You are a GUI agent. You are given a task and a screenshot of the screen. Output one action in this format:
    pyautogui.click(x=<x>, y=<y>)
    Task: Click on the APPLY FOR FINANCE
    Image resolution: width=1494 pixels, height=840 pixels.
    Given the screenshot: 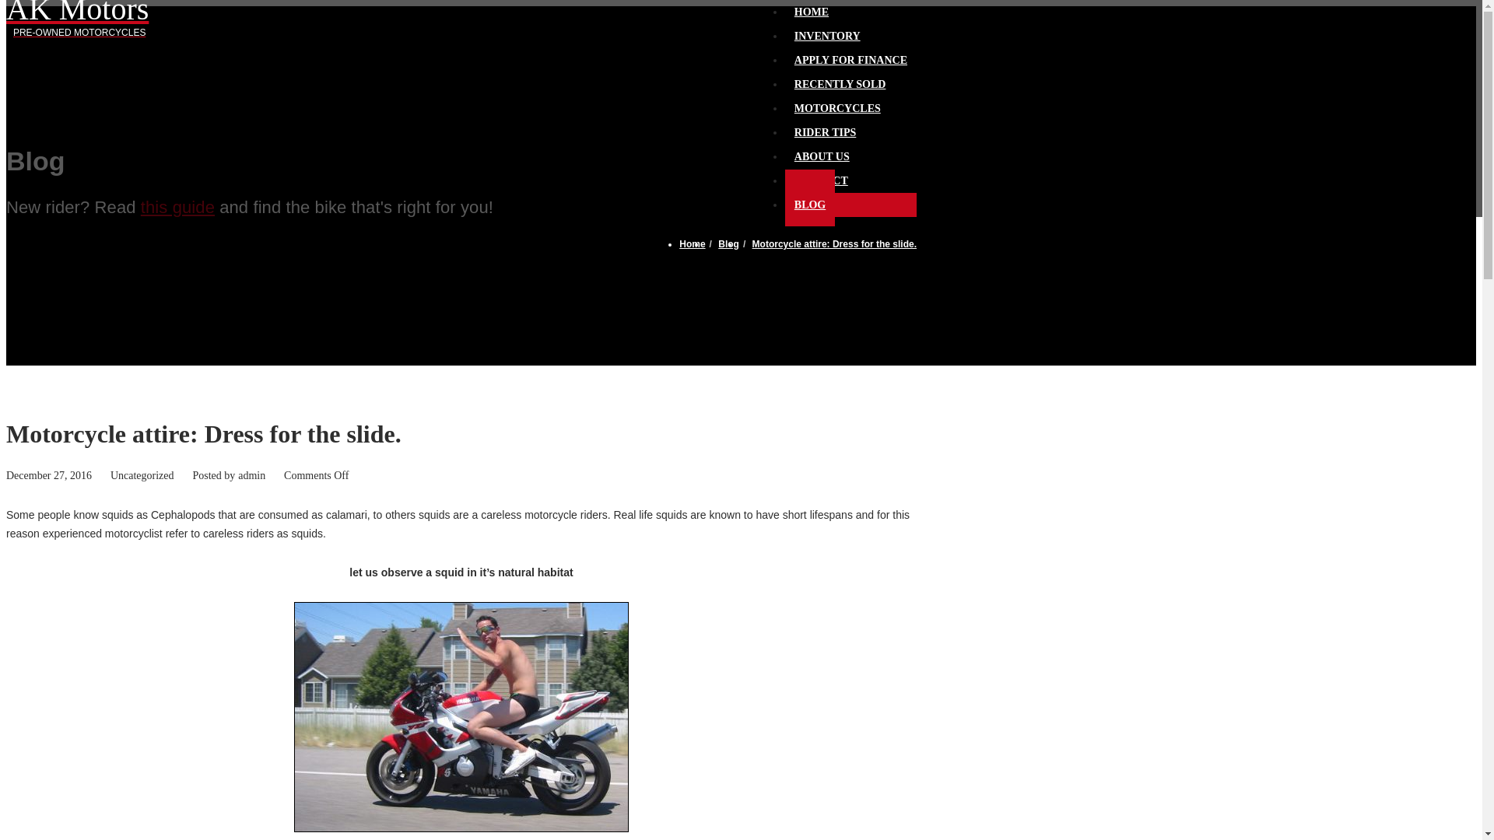 What is the action you would take?
    pyautogui.click(x=851, y=53)
    